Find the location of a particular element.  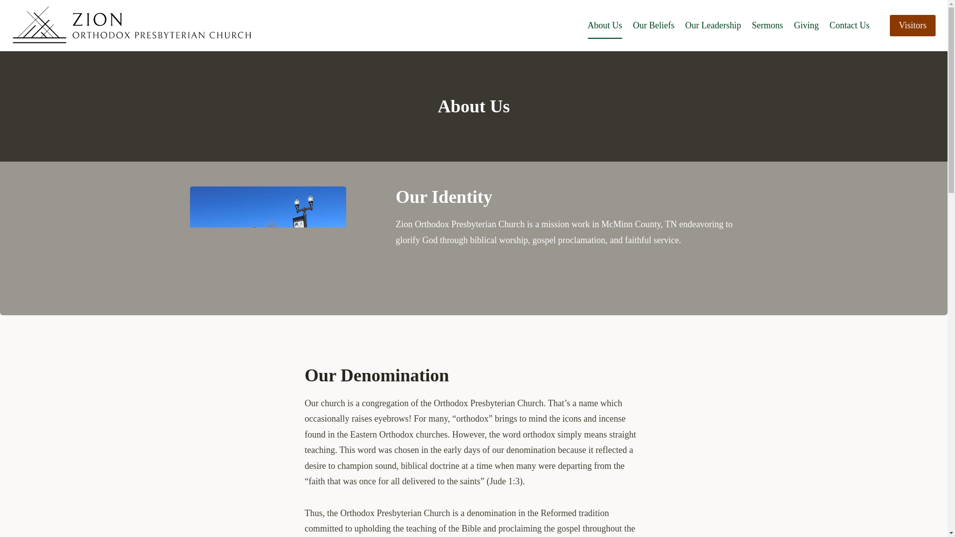

Visitors is located at coordinates (913, 26).